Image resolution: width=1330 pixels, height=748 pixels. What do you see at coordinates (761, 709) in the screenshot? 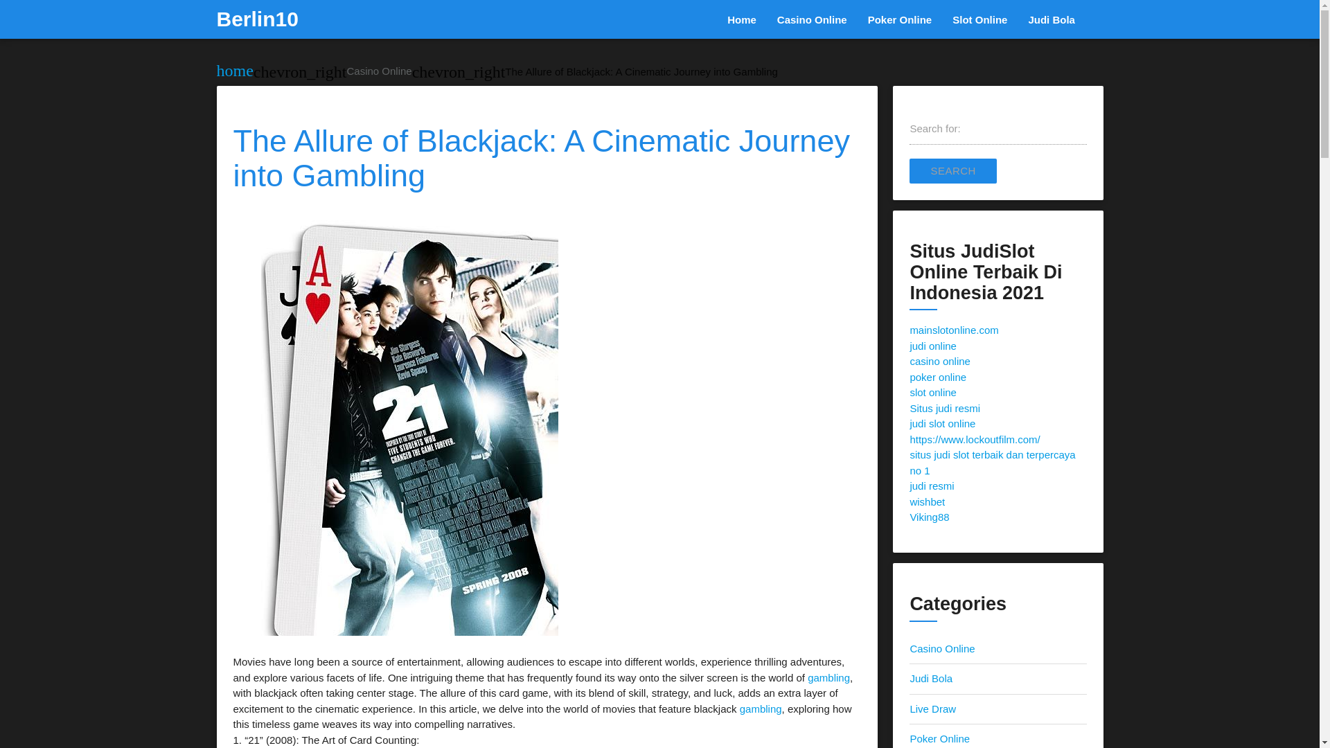
I see `gambling` at bounding box center [761, 709].